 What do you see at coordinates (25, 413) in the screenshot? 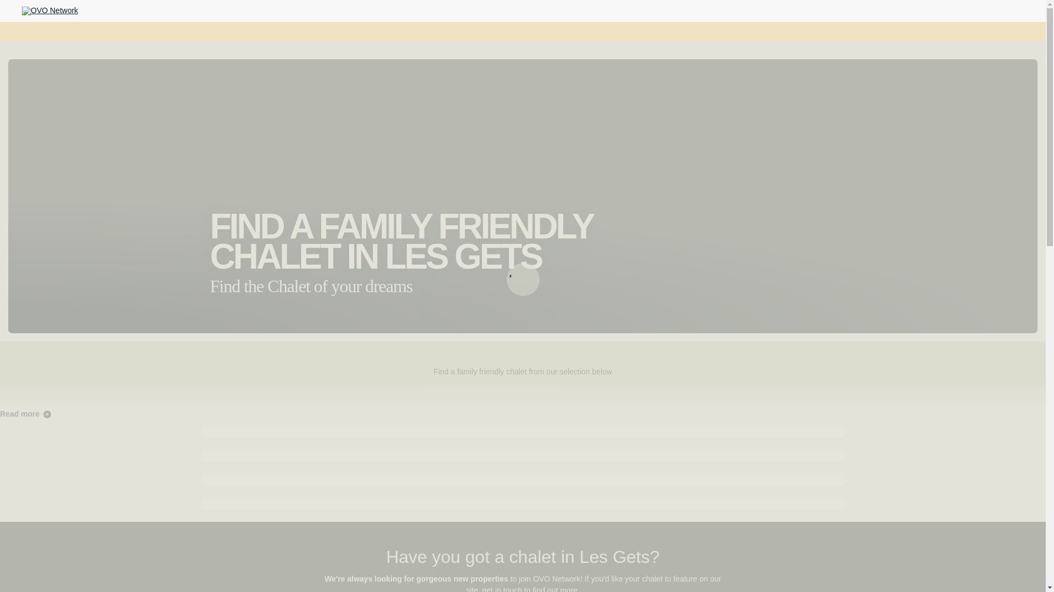
I see `Read more` at bounding box center [25, 413].